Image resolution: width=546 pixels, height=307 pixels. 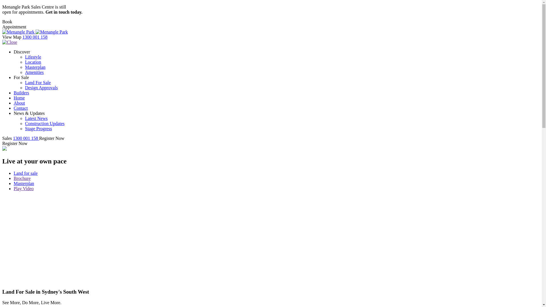 I want to click on 1300 001 158, so click(x=26, y=138).